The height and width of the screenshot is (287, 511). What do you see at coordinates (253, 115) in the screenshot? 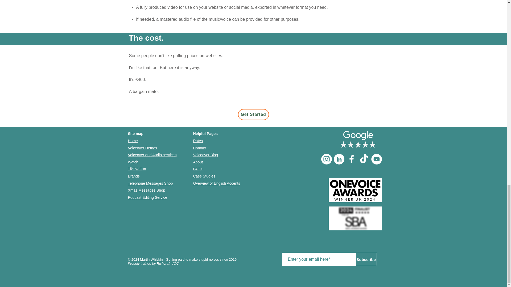
I see `Get Started` at bounding box center [253, 115].